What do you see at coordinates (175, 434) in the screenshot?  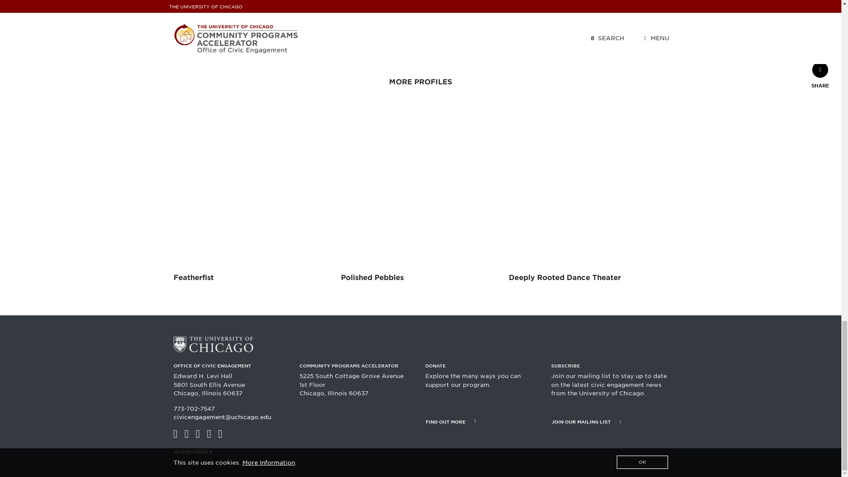 I see `Facebook` at bounding box center [175, 434].